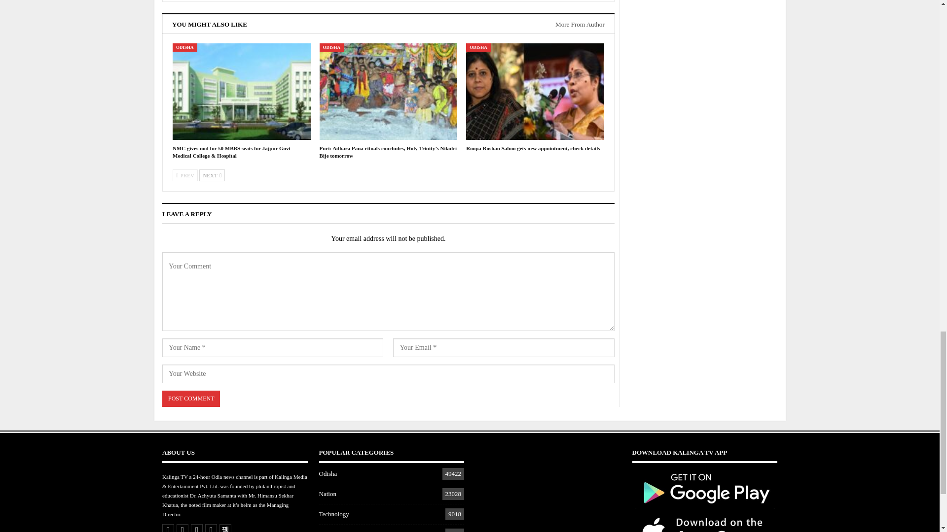 This screenshot has width=947, height=532. Describe the element at coordinates (535, 92) in the screenshot. I see `Roopa Roshan Sahoo gets new appointment, check details` at that location.